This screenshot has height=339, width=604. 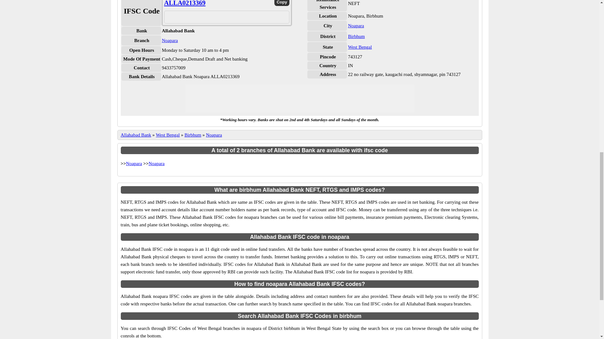 I want to click on Allahabad Bank, so click(x=136, y=135).